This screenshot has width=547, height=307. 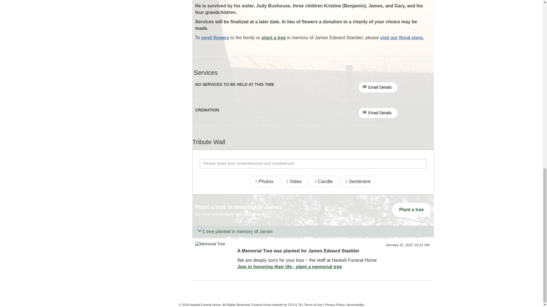 What do you see at coordinates (313, 304) in the screenshot?
I see `Terms of Use` at bounding box center [313, 304].